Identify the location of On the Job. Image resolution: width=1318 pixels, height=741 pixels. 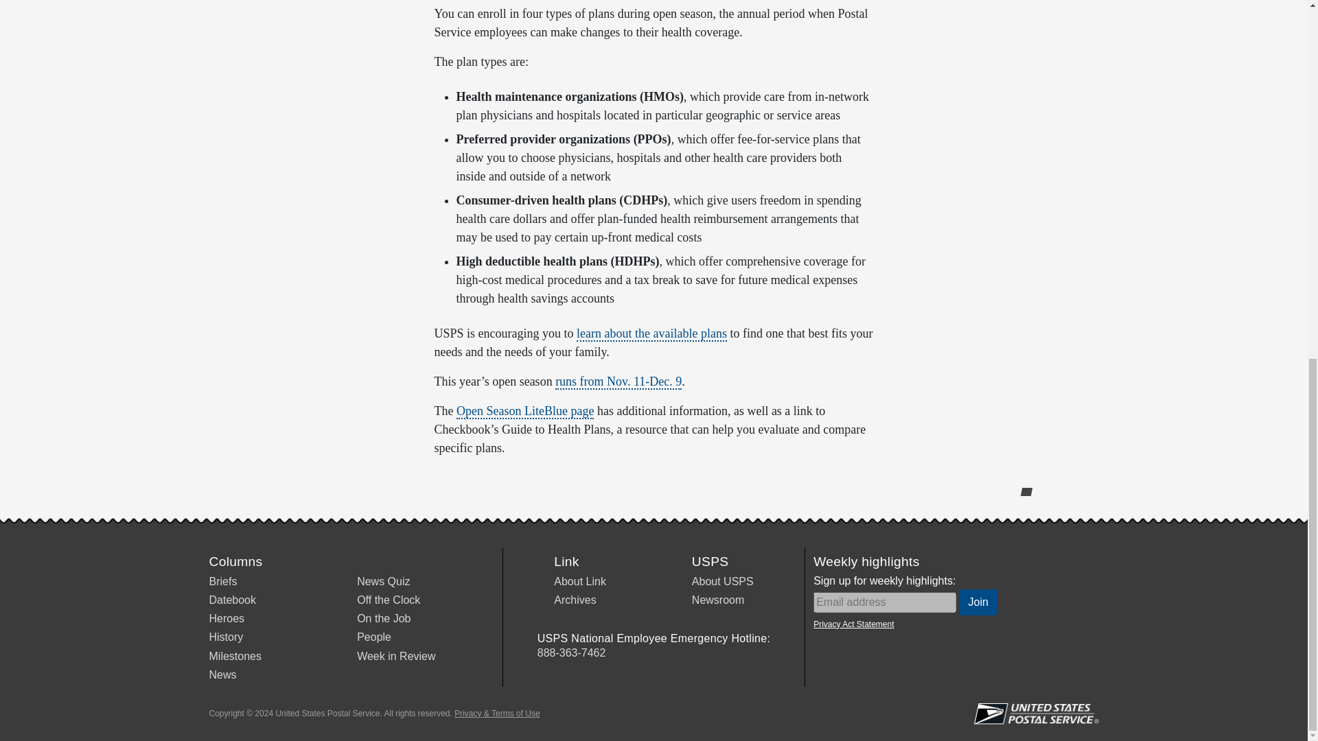
(383, 619).